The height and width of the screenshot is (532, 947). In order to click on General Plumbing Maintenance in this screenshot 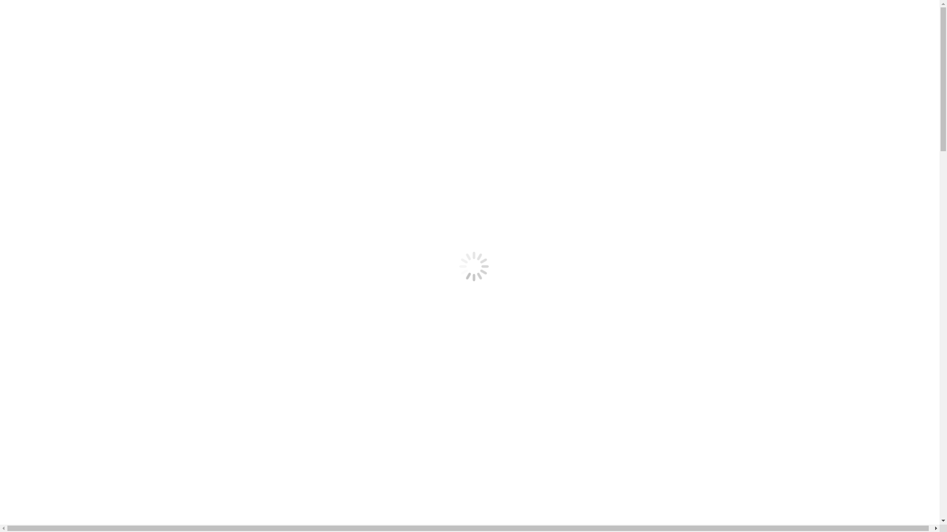, I will do `click(94, 338)`.